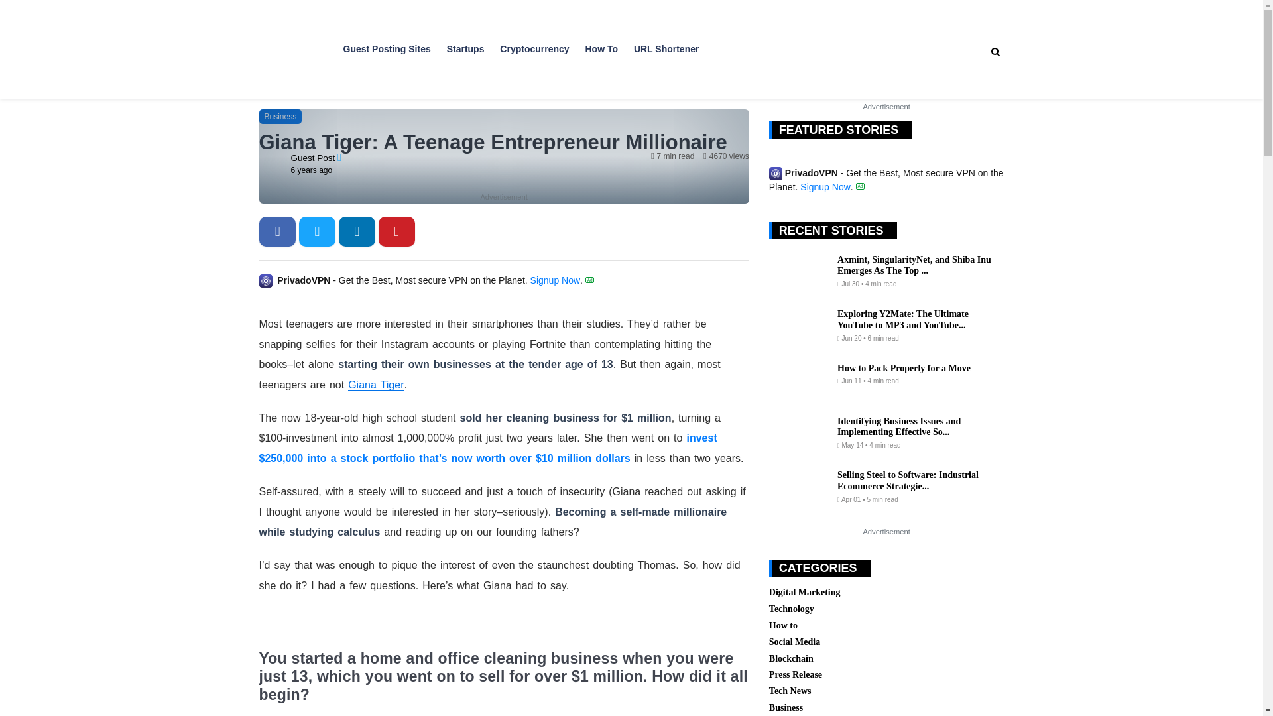 The image size is (1273, 716). I want to click on Share to Linkedin, so click(357, 231).